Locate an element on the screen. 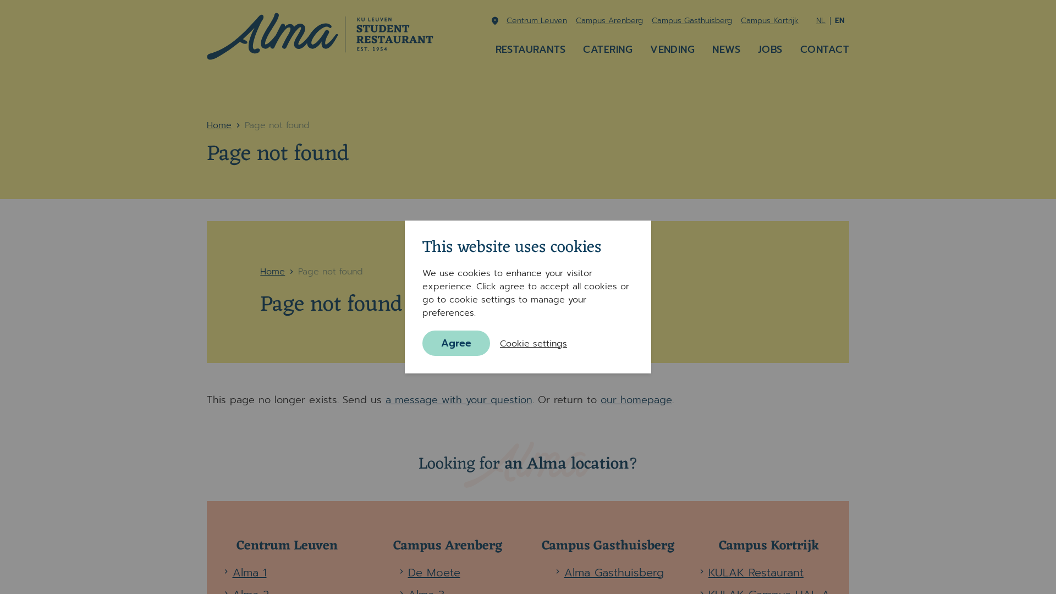  a message with your question is located at coordinates (459, 400).